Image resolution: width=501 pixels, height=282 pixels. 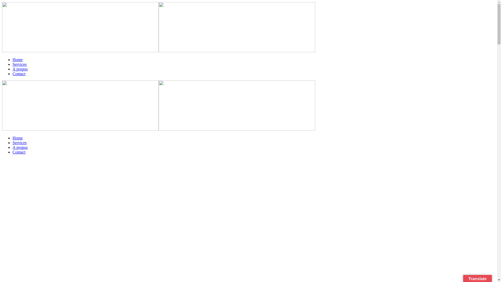 What do you see at coordinates (19, 152) in the screenshot?
I see `Contact` at bounding box center [19, 152].